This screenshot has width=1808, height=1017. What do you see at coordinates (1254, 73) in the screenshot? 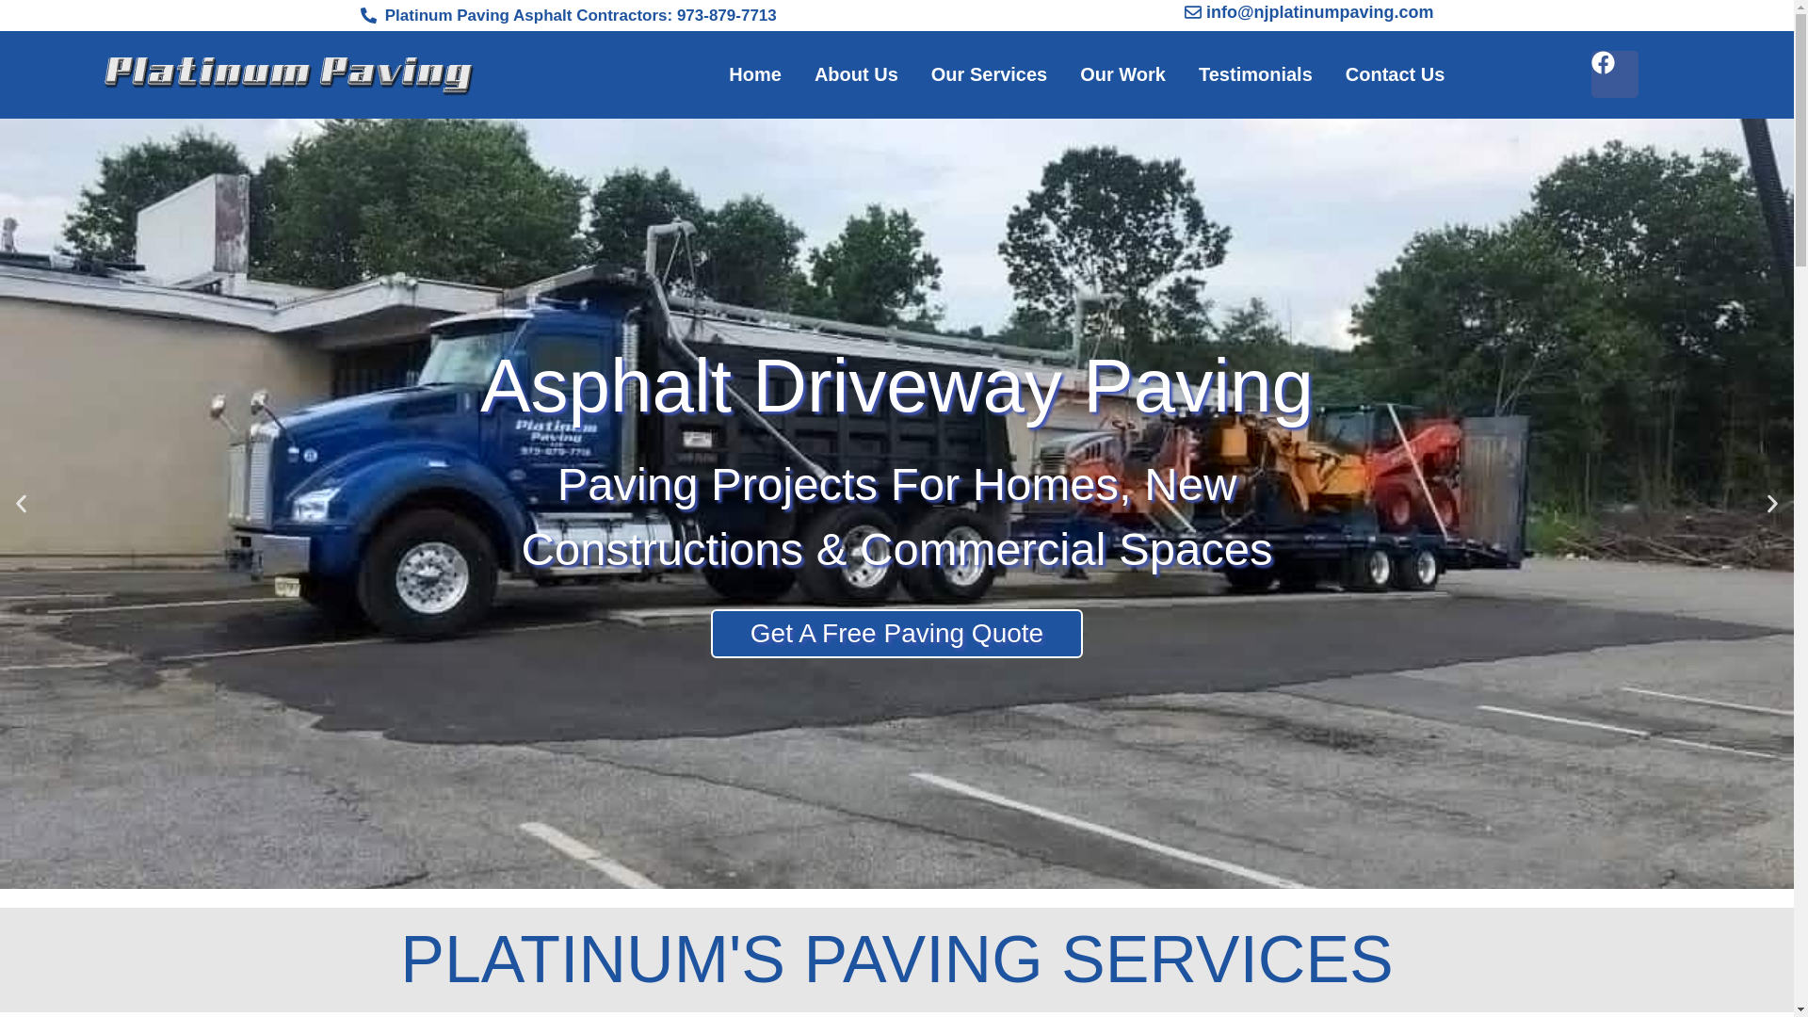
I see `Testimonials` at bounding box center [1254, 73].